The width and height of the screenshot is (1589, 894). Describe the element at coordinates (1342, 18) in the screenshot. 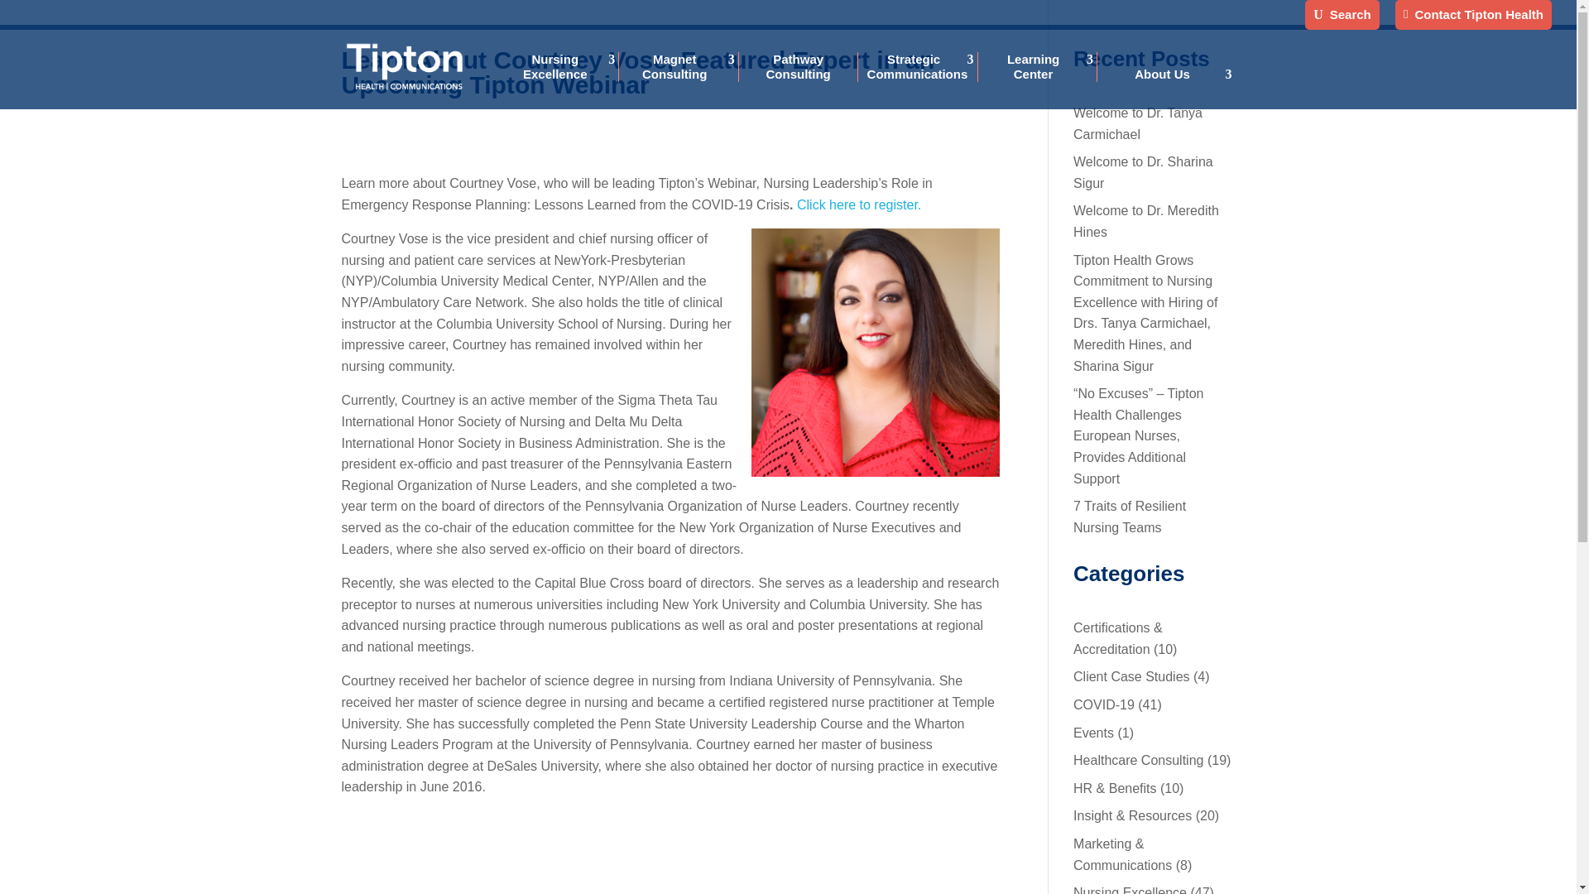

I see `Search` at that location.